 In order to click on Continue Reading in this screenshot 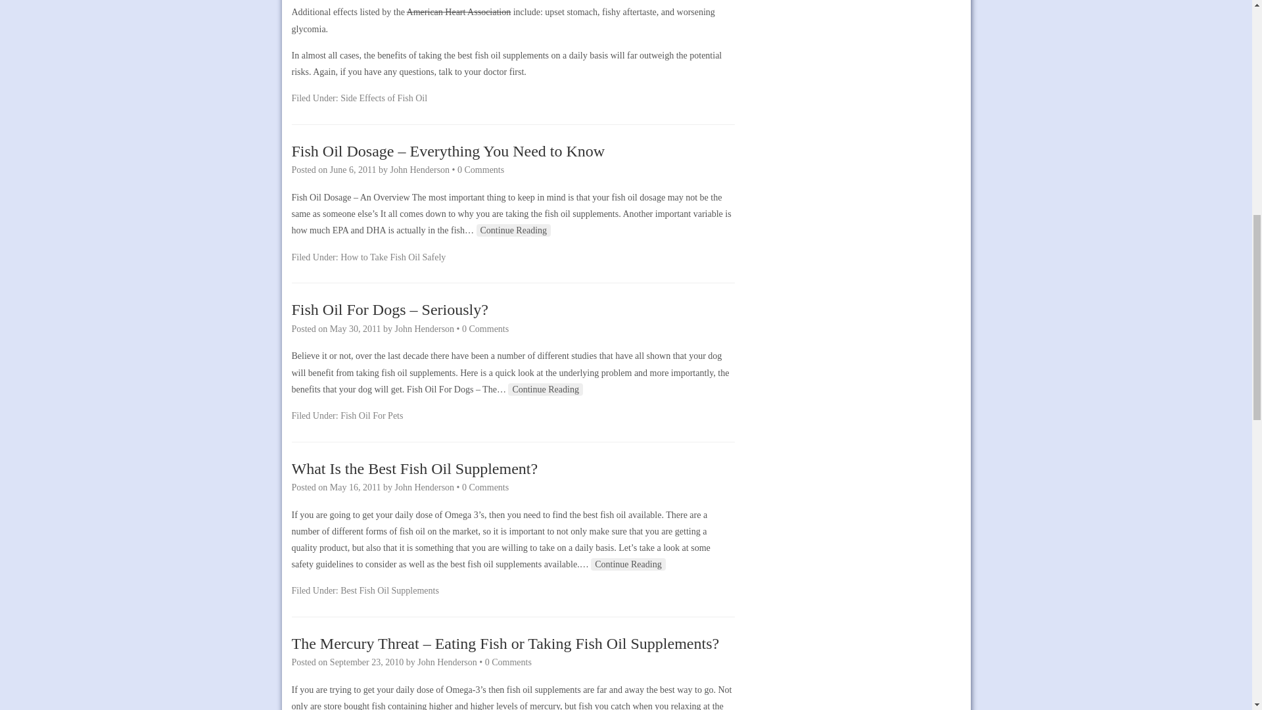, I will do `click(546, 389)`.